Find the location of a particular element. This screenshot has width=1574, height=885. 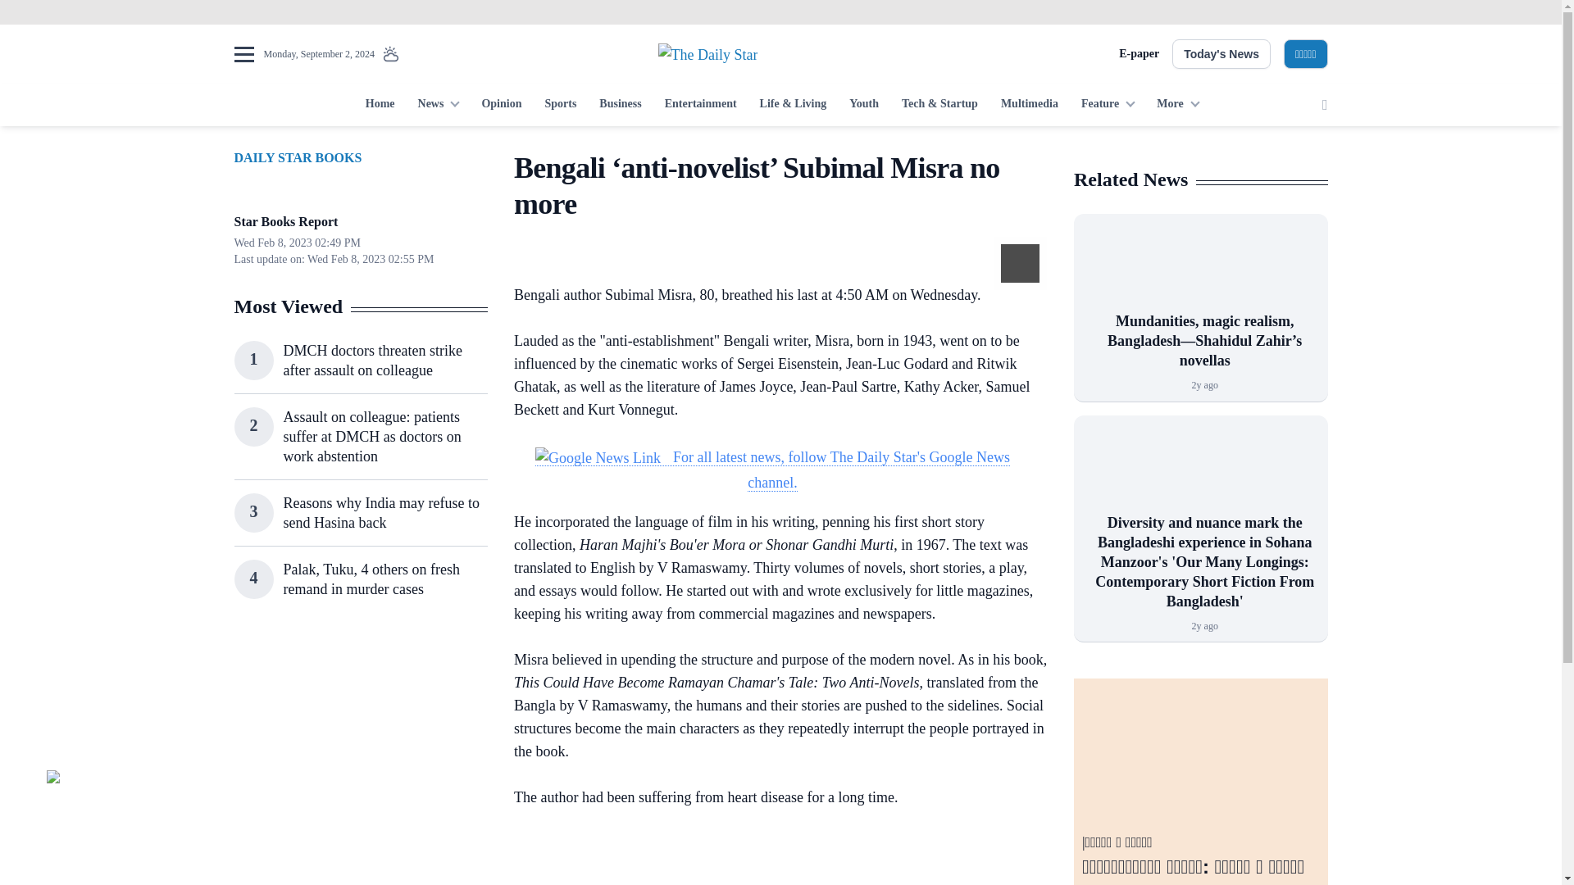

Youth is located at coordinates (864, 105).